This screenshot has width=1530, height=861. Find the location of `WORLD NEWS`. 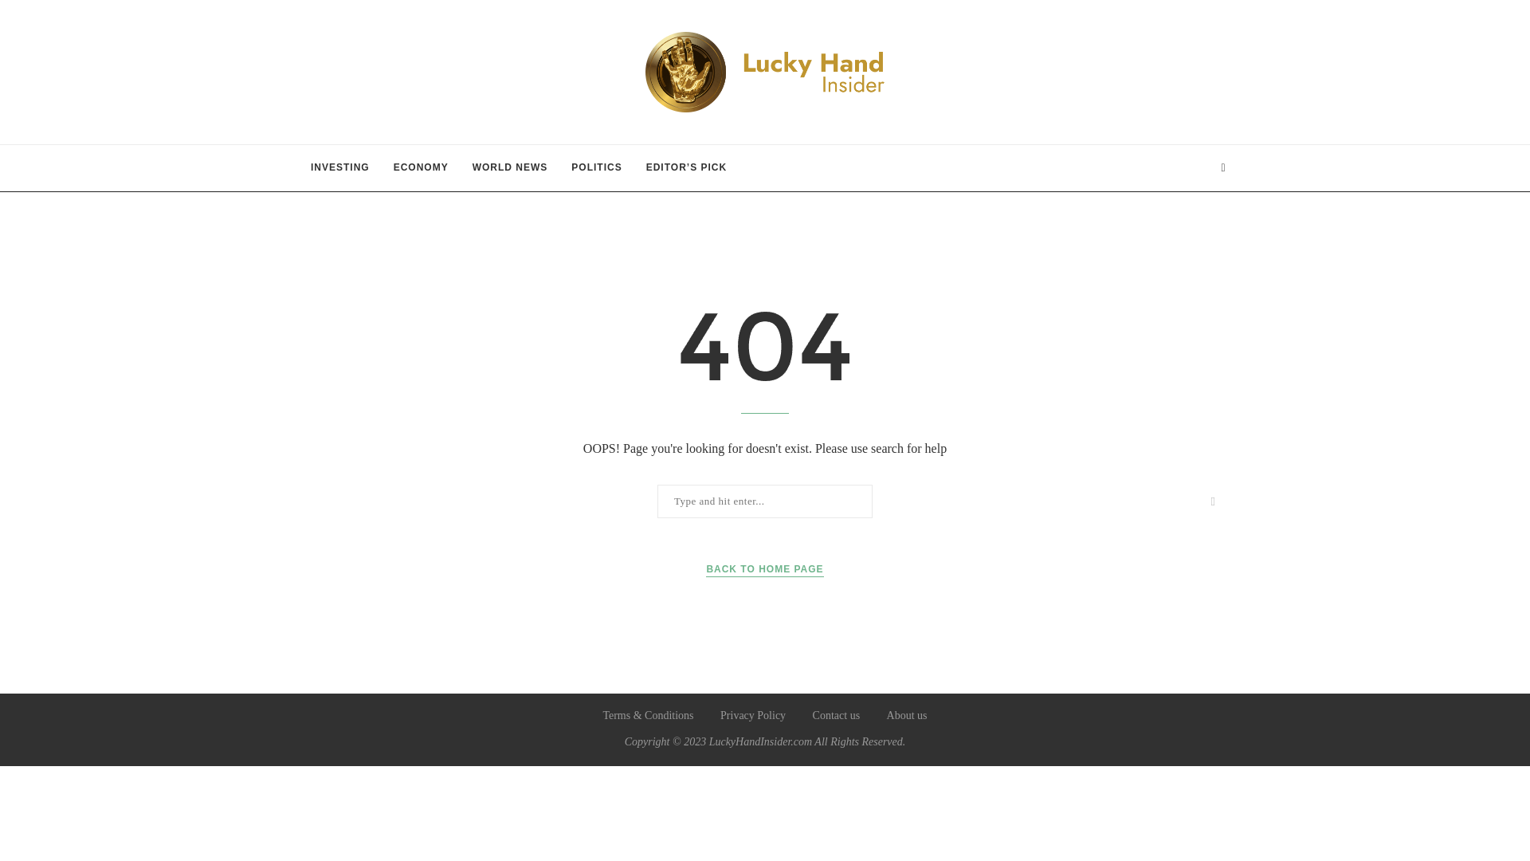

WORLD NEWS is located at coordinates (510, 167).